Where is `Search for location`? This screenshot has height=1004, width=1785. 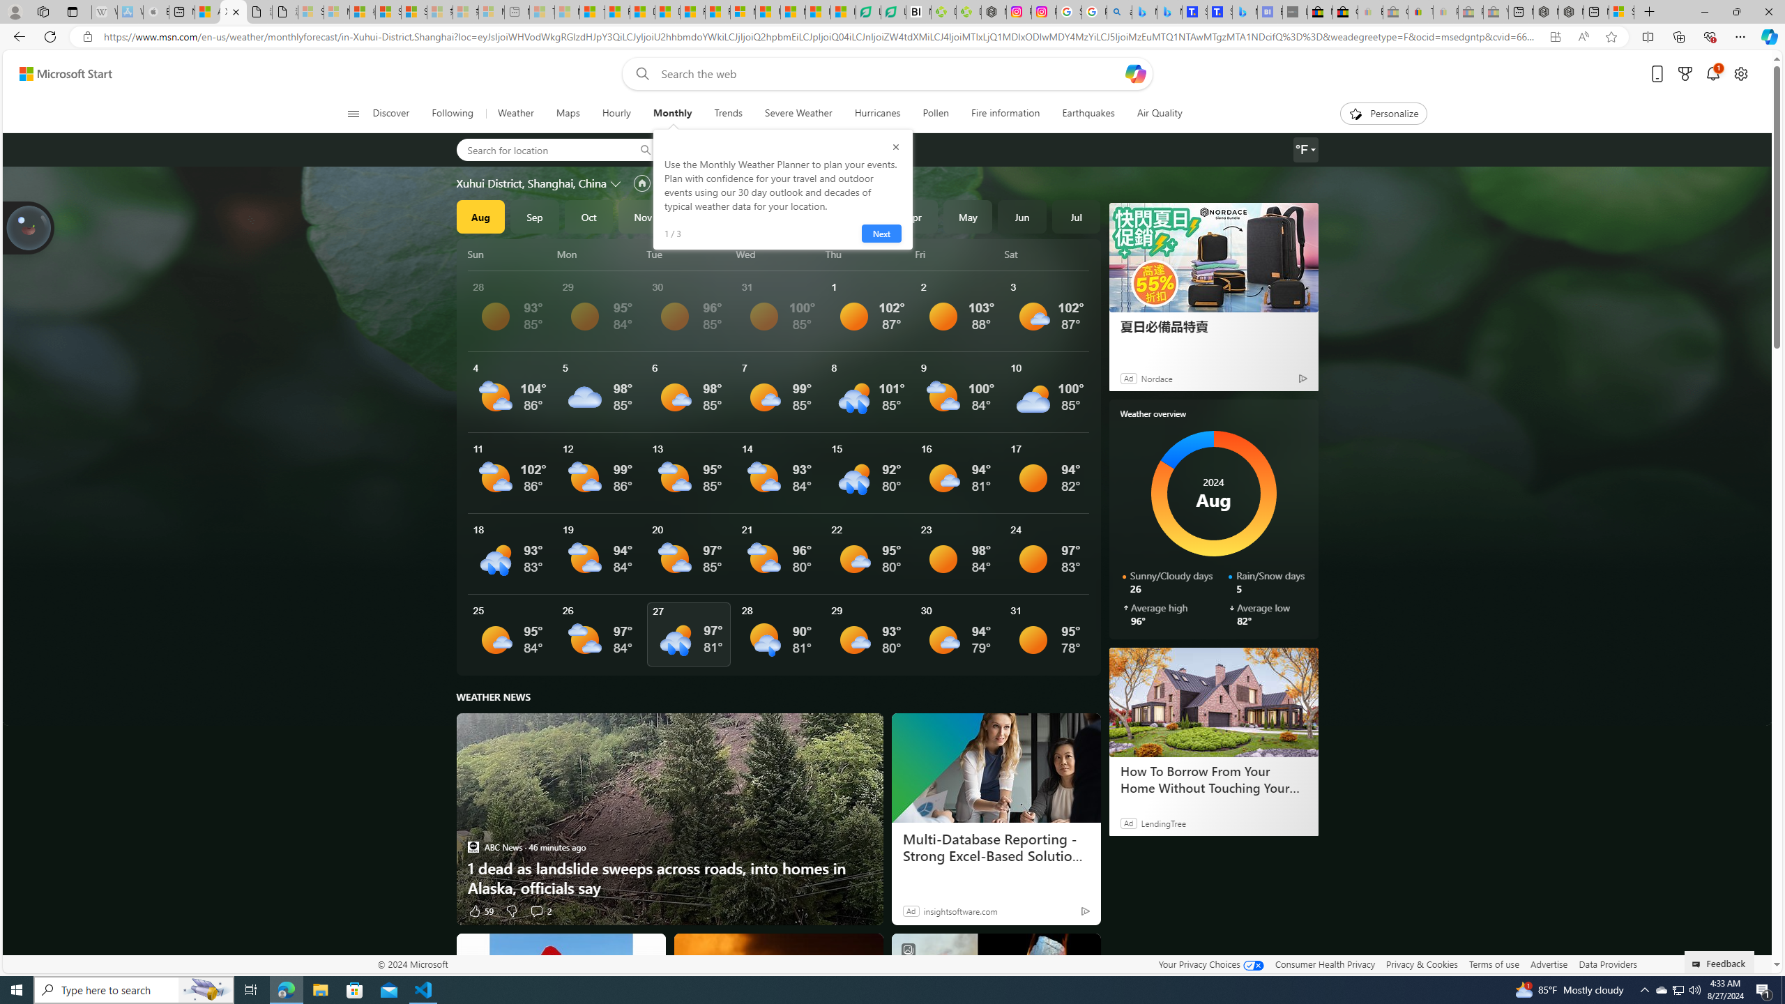
Search for location is located at coordinates (540, 149).